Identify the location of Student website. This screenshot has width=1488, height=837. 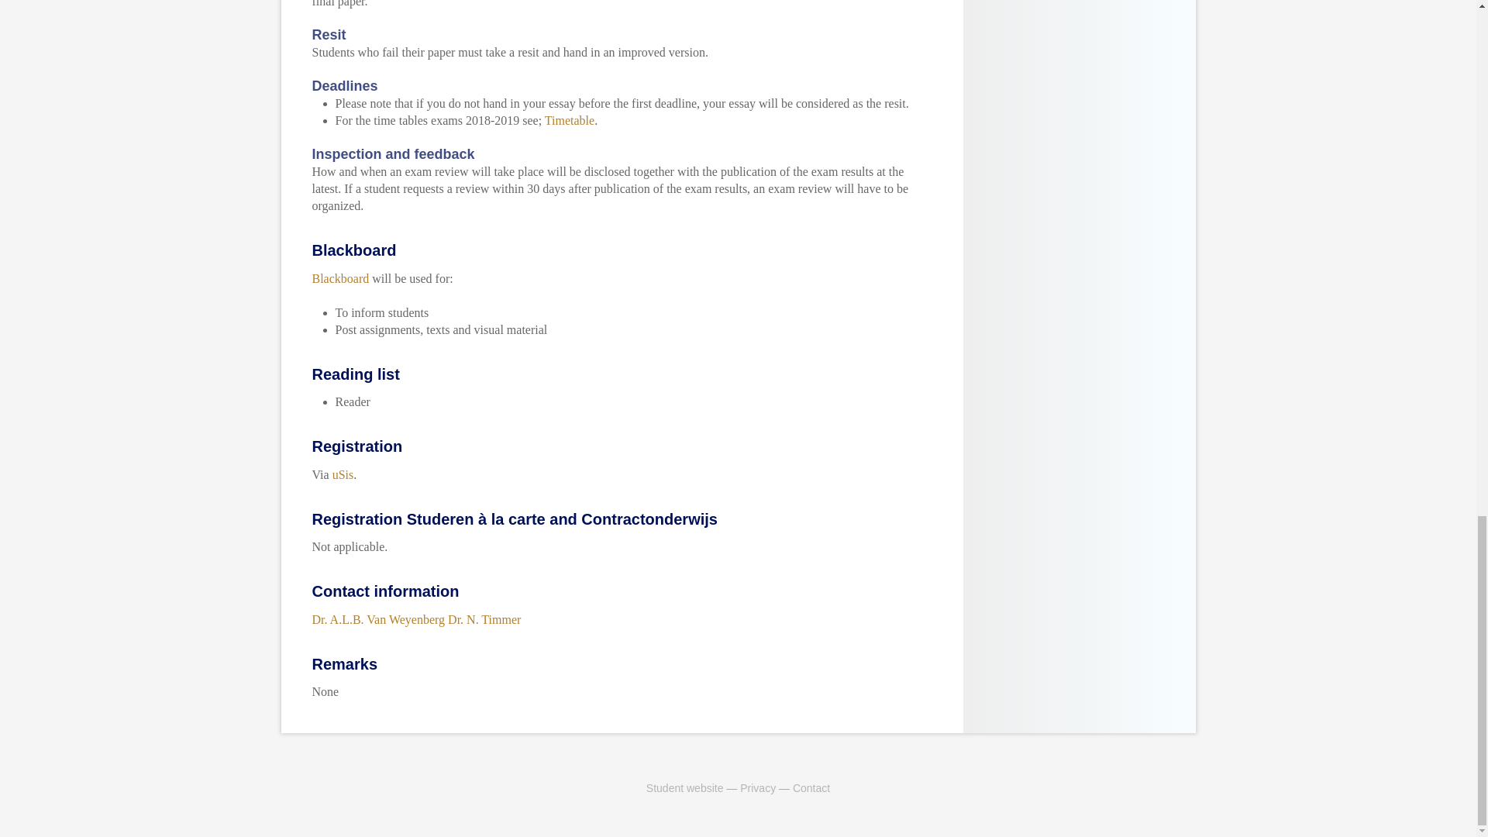
(684, 787).